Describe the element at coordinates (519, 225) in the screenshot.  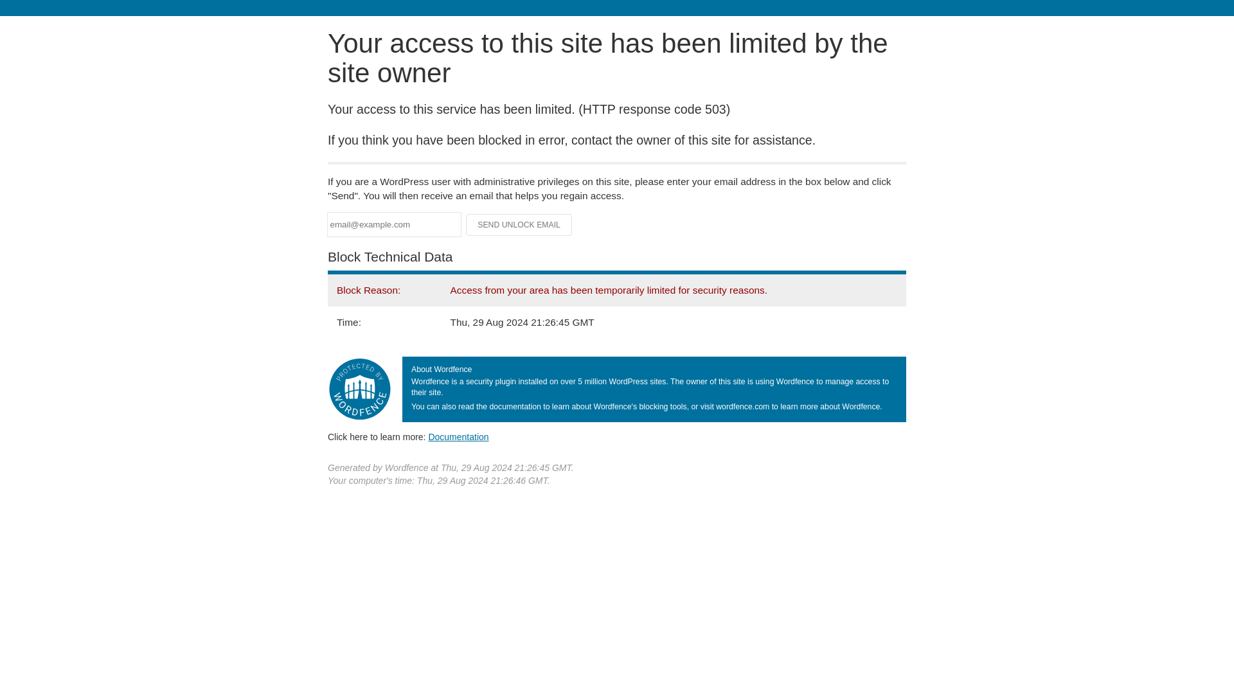
I see `Send Unlock Email` at that location.